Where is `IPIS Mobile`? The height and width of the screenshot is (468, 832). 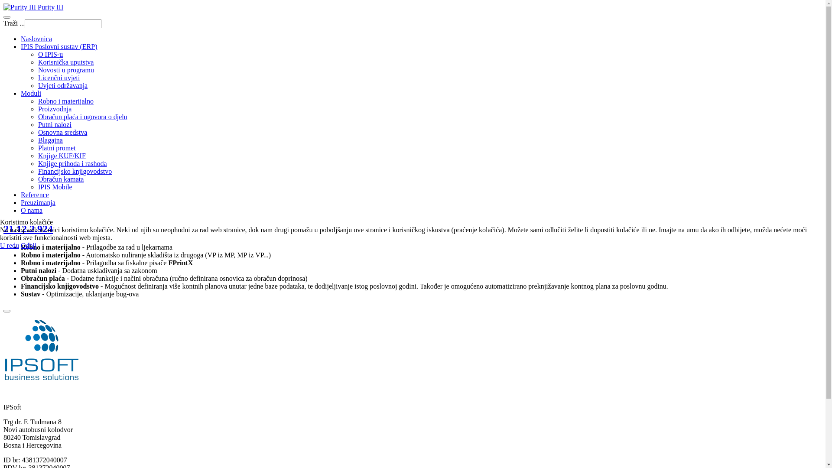
IPIS Mobile is located at coordinates (55, 187).